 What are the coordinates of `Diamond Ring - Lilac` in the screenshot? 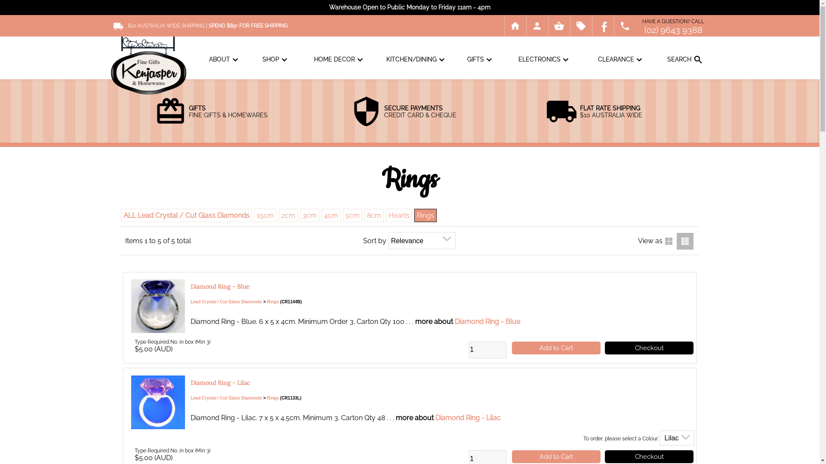 It's located at (220, 383).